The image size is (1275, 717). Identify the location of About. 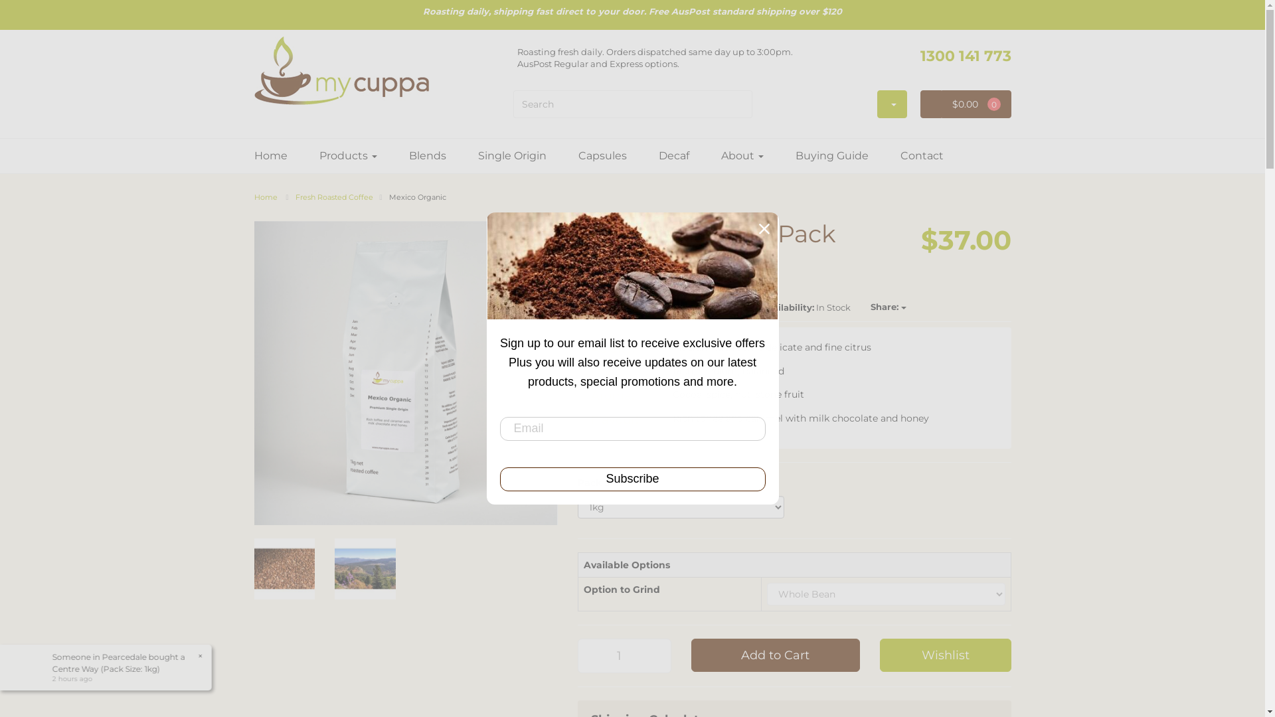
(742, 156).